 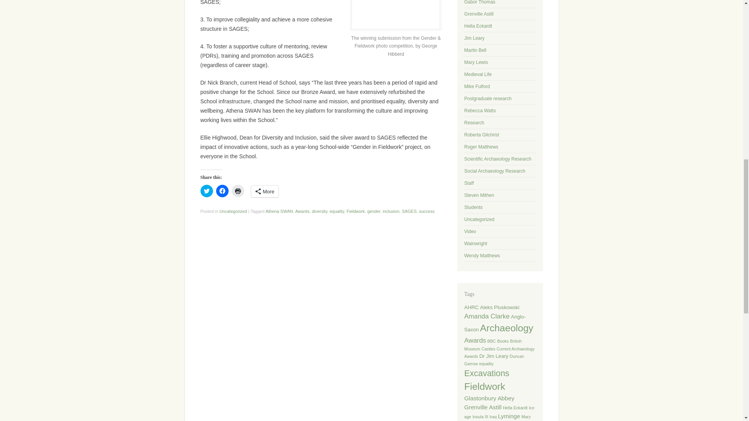 I want to click on diversity, so click(x=319, y=211).